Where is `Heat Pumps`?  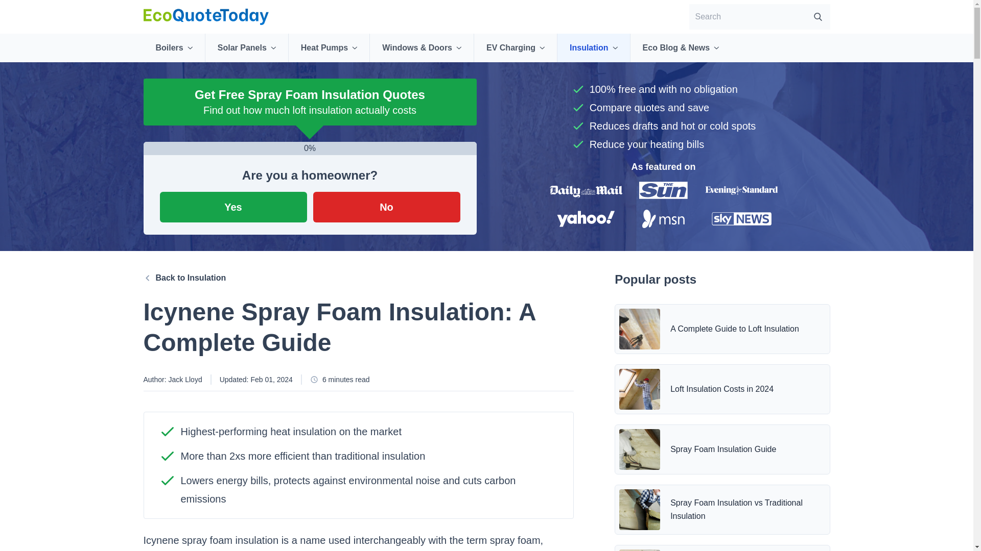
Heat Pumps is located at coordinates (329, 48).